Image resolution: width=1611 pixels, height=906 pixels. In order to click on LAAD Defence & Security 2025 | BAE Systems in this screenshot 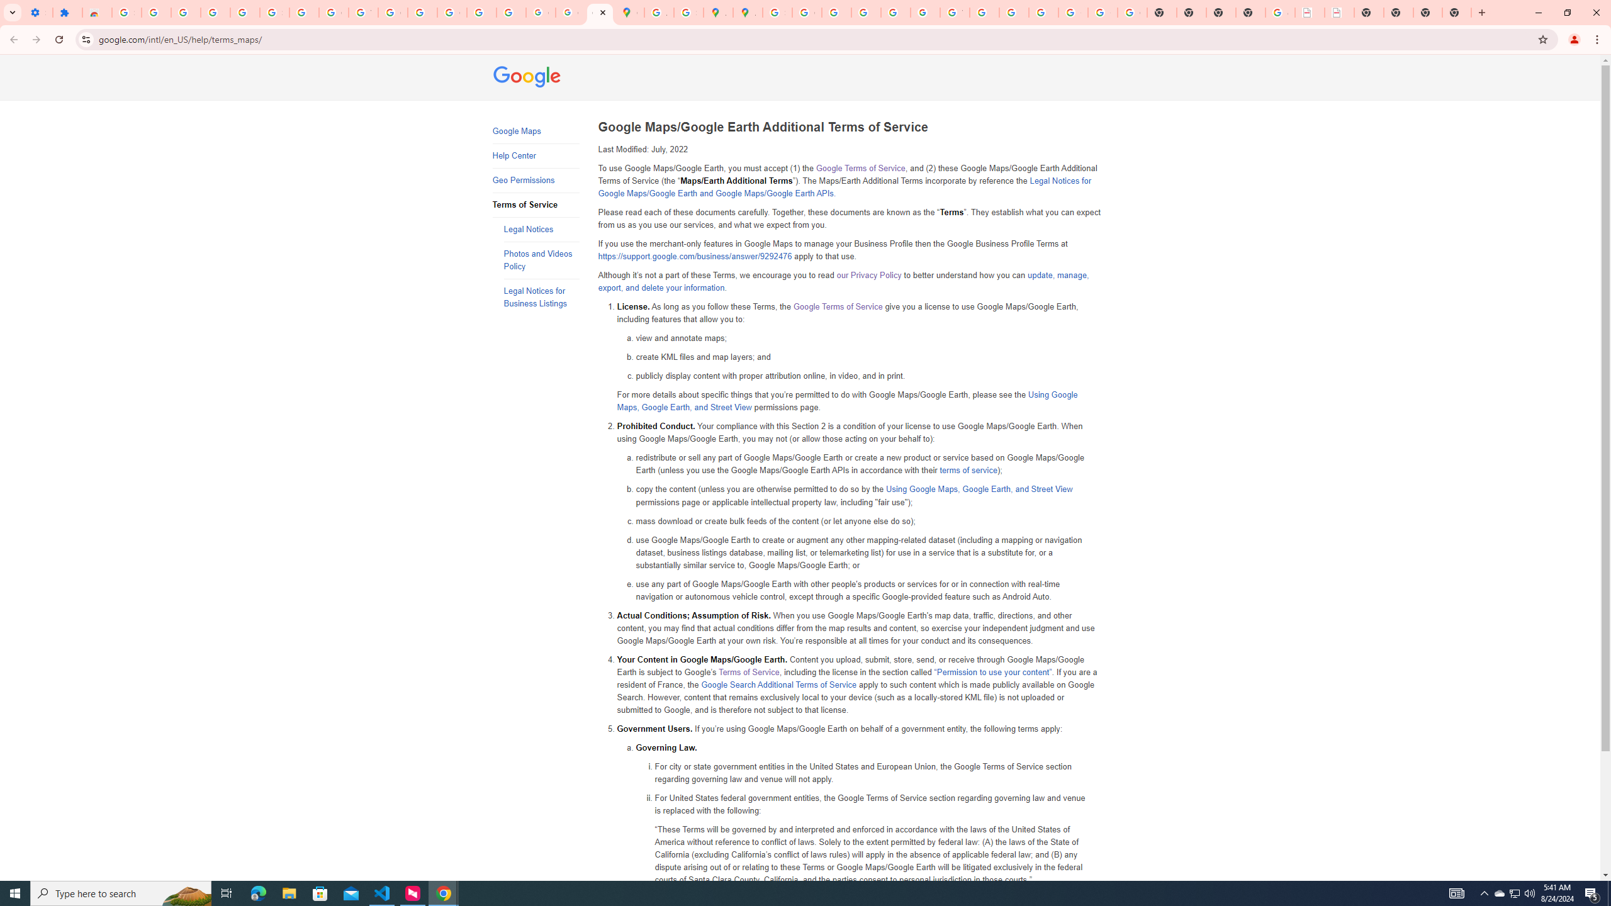, I will do `click(1310, 13)`.